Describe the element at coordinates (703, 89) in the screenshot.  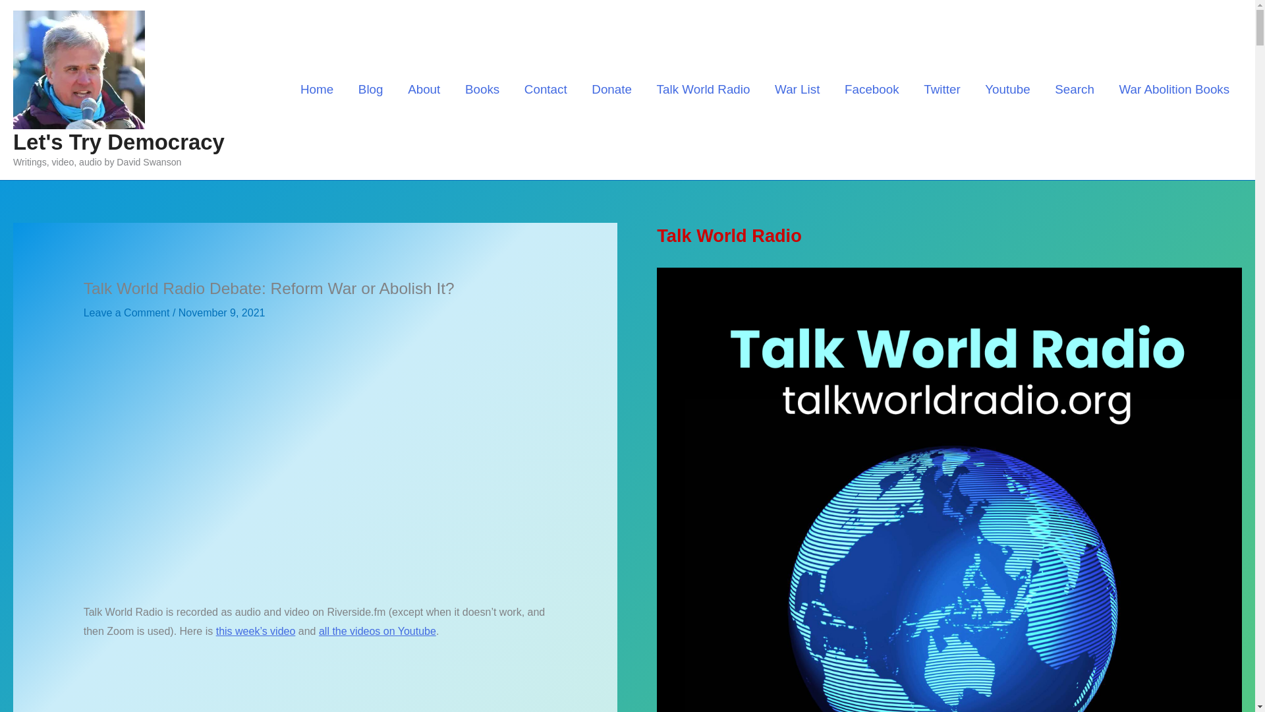
I see `Talk World Radio` at that location.